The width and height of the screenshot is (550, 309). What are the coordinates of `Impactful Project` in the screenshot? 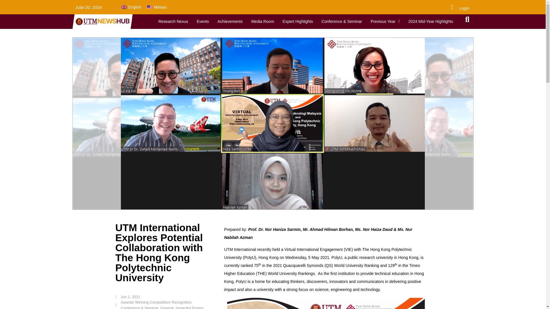 It's located at (189, 307).